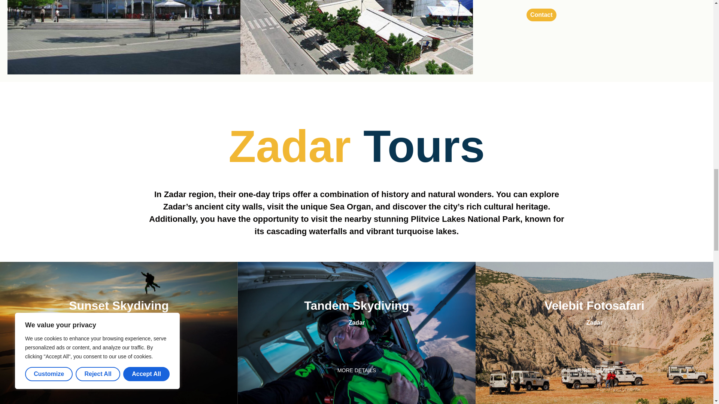 The image size is (719, 404). What do you see at coordinates (595, 370) in the screenshot?
I see `MORE DETAILS` at bounding box center [595, 370].